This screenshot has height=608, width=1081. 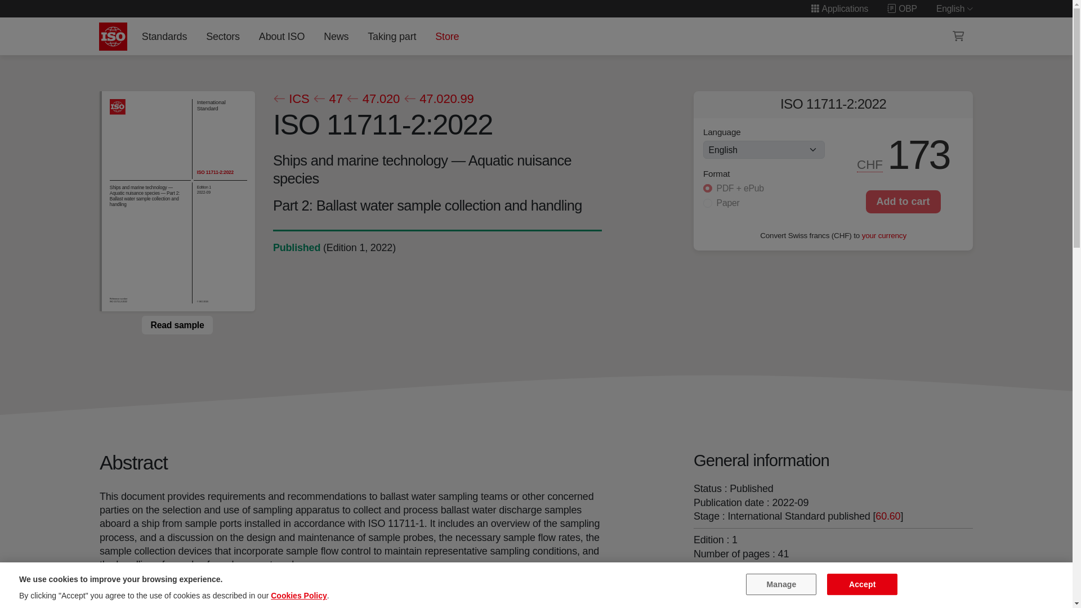 What do you see at coordinates (814, 578) in the screenshot?
I see `Ships and marine technology` at bounding box center [814, 578].